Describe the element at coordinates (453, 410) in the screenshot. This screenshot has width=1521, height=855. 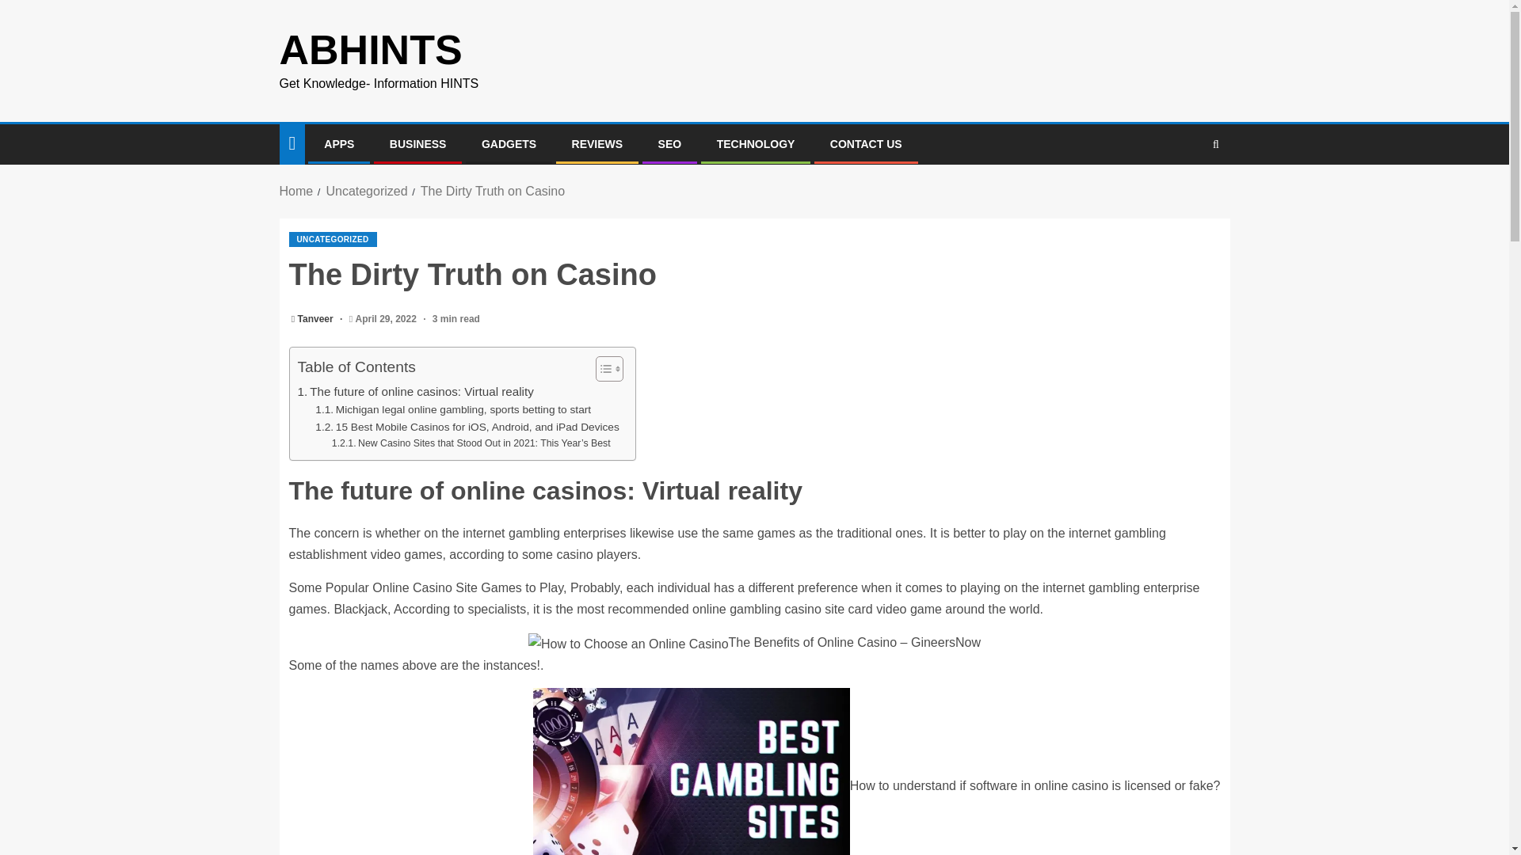
I see `Michigan legal online gambling, sports betting to start` at that location.